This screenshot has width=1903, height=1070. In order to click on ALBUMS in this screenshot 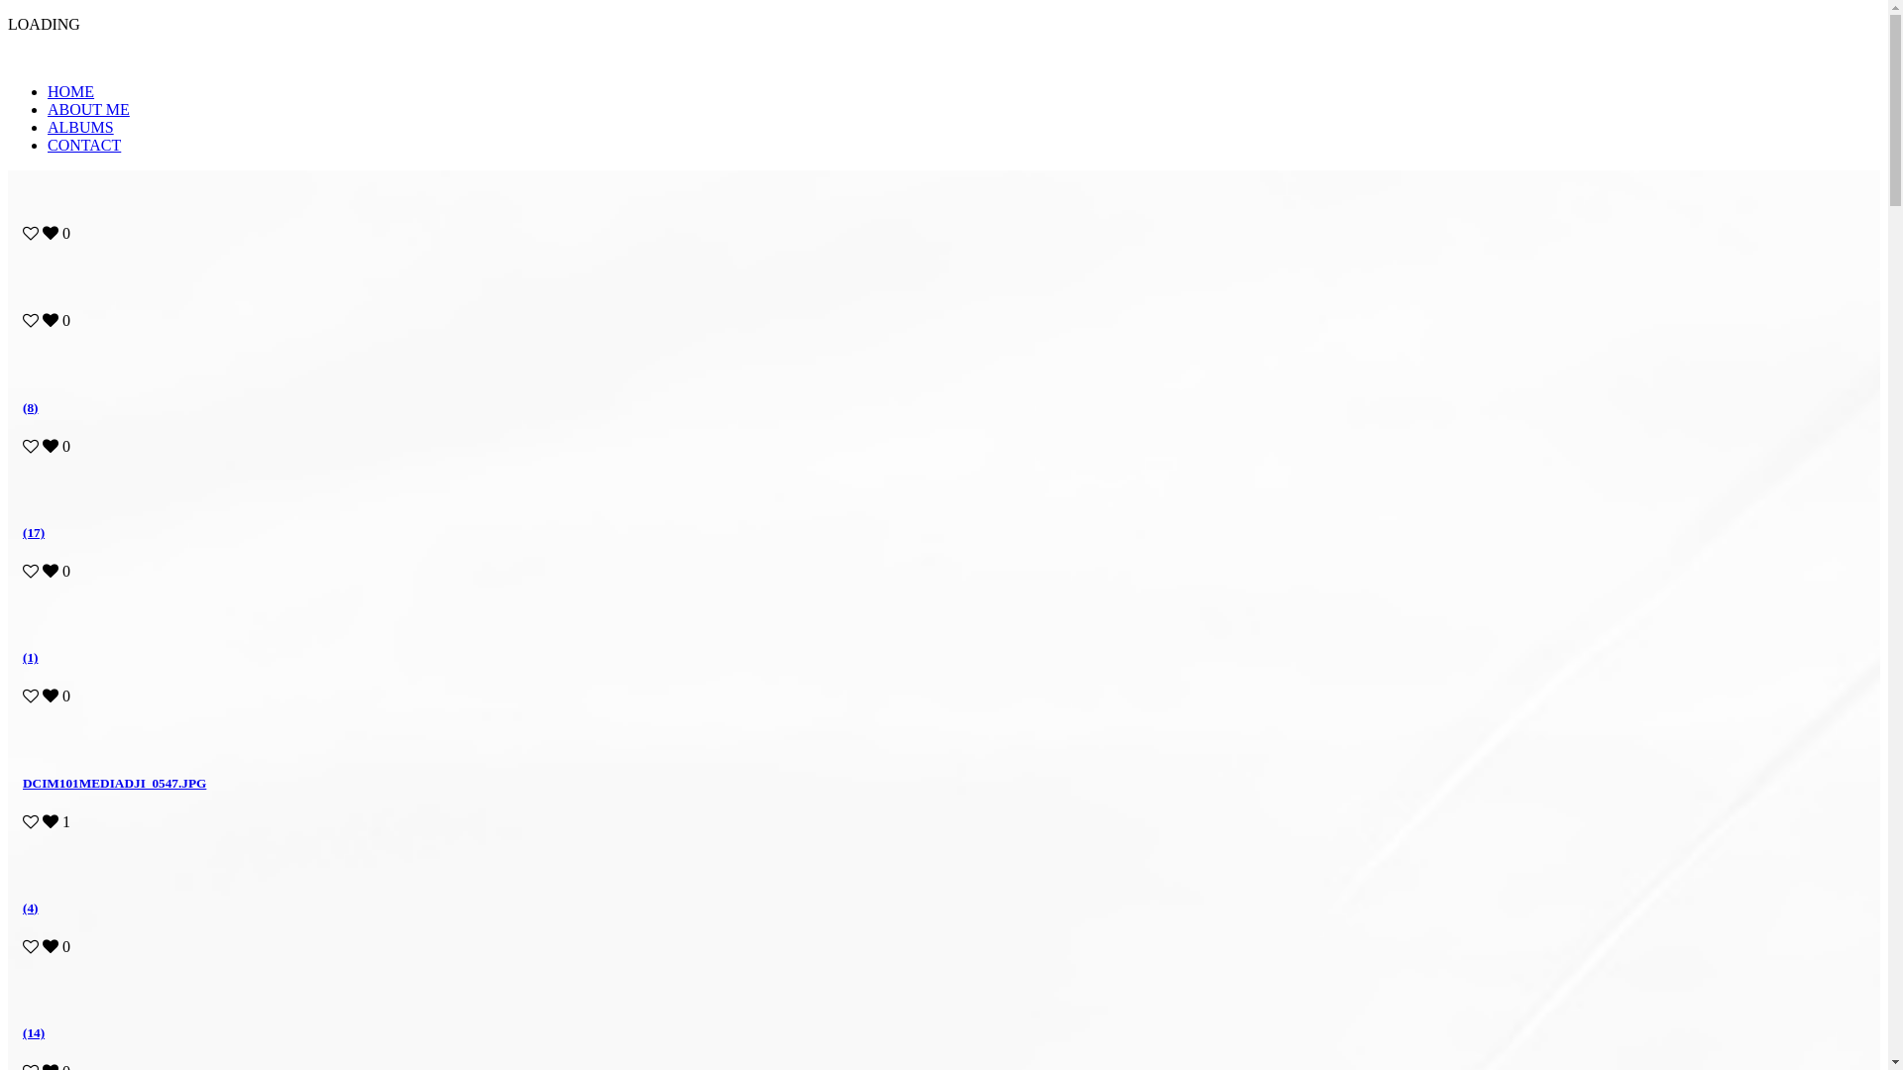, I will do `click(81, 127)`.